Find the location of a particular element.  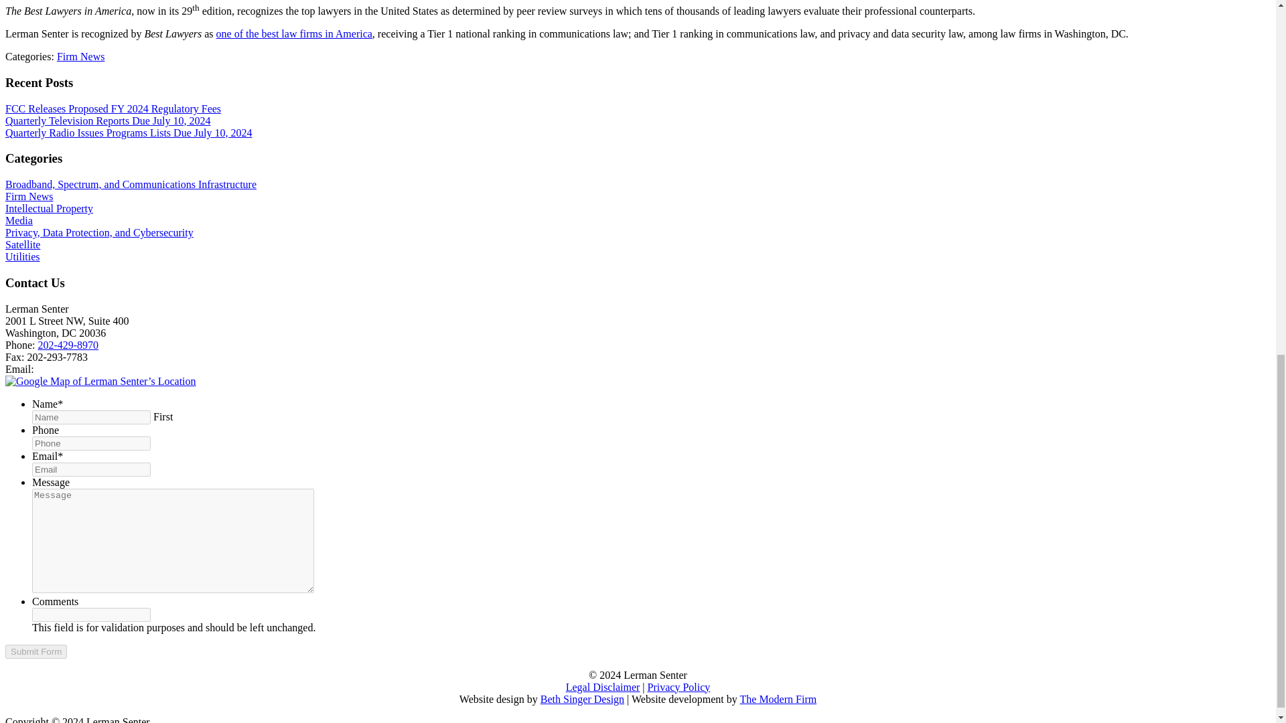

Click for more Firm News information is located at coordinates (80, 56).